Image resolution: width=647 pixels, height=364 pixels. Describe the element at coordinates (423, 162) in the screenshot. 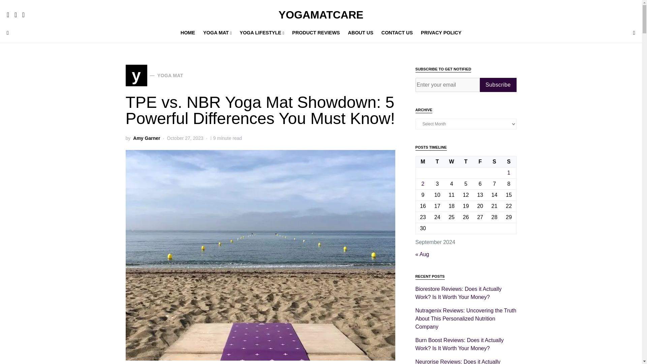

I see `Monday` at that location.